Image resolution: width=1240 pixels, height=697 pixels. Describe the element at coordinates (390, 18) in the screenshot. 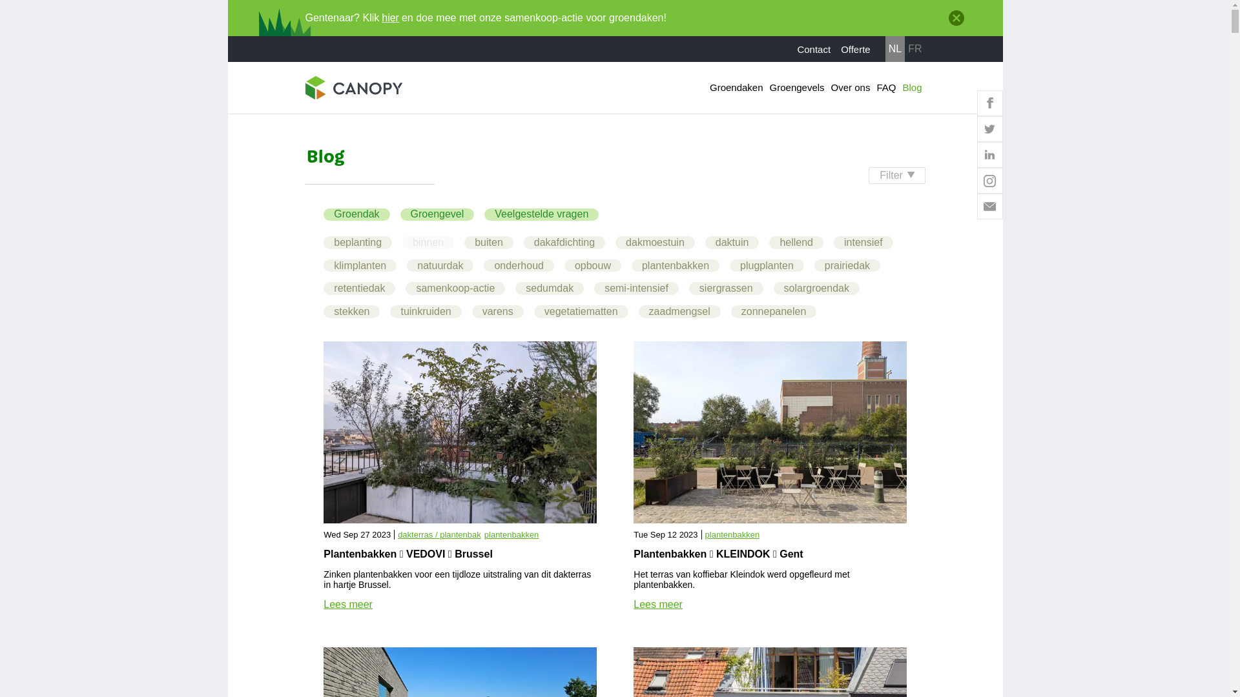

I see `hier` at that location.